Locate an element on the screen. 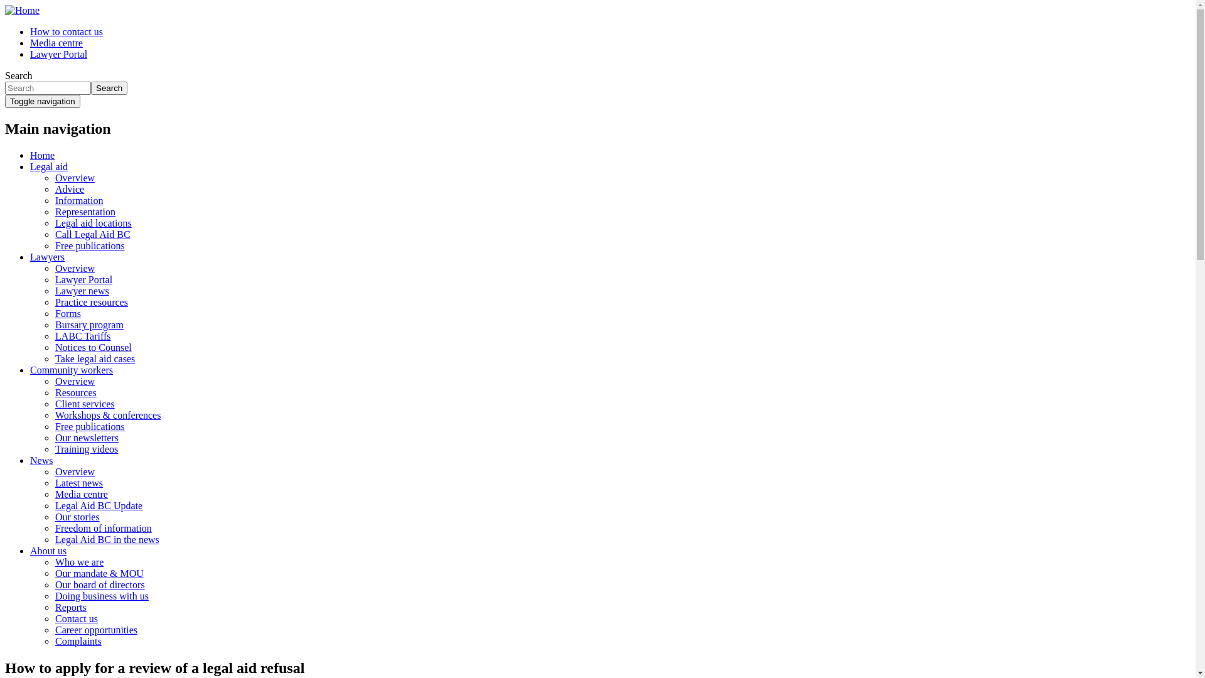 The image size is (1205, 678). Legal Aid BC in the news is located at coordinates (107, 540).